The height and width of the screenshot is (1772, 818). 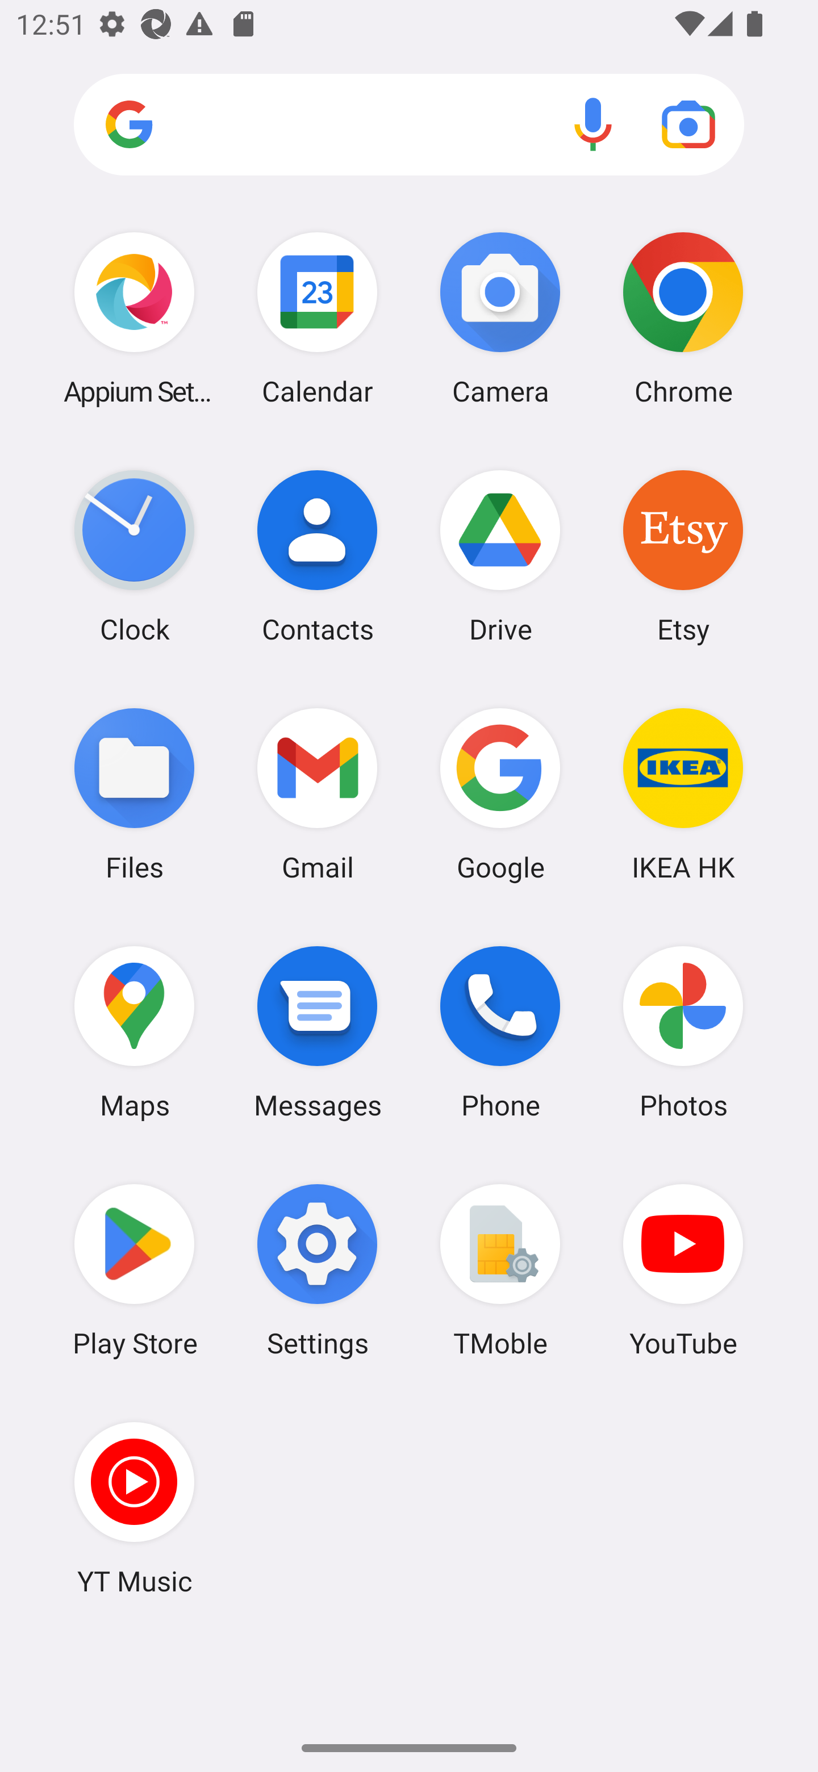 I want to click on Google, so click(x=500, y=793).